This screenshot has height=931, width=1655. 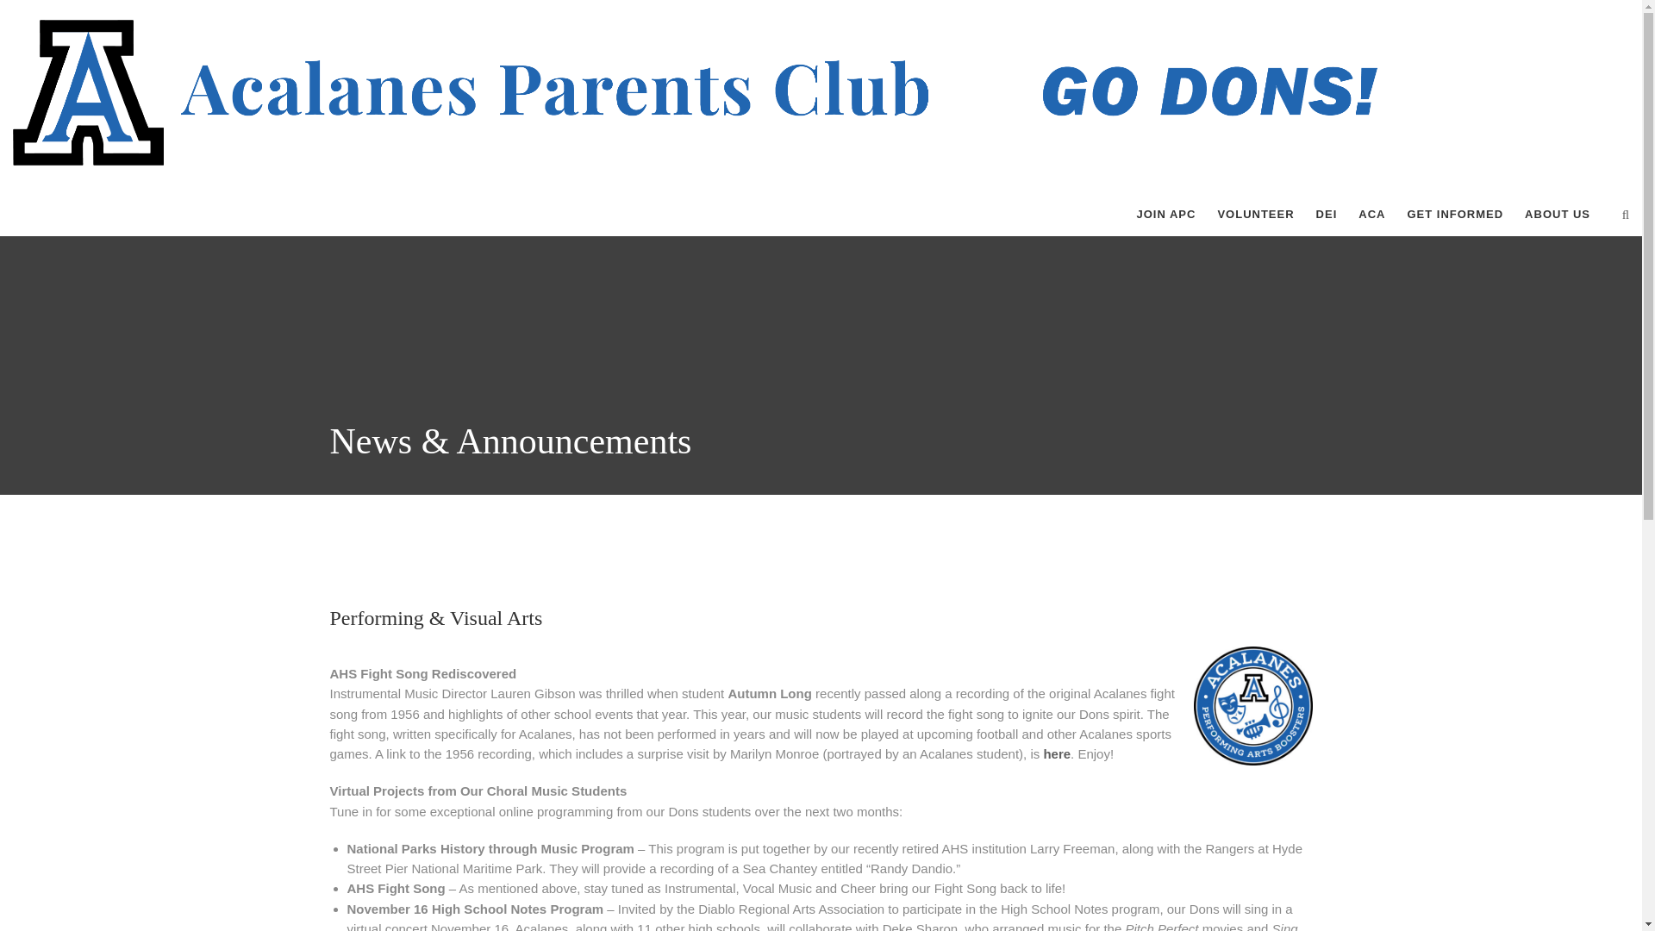 I want to click on VOLUNTEER, so click(x=1255, y=214).